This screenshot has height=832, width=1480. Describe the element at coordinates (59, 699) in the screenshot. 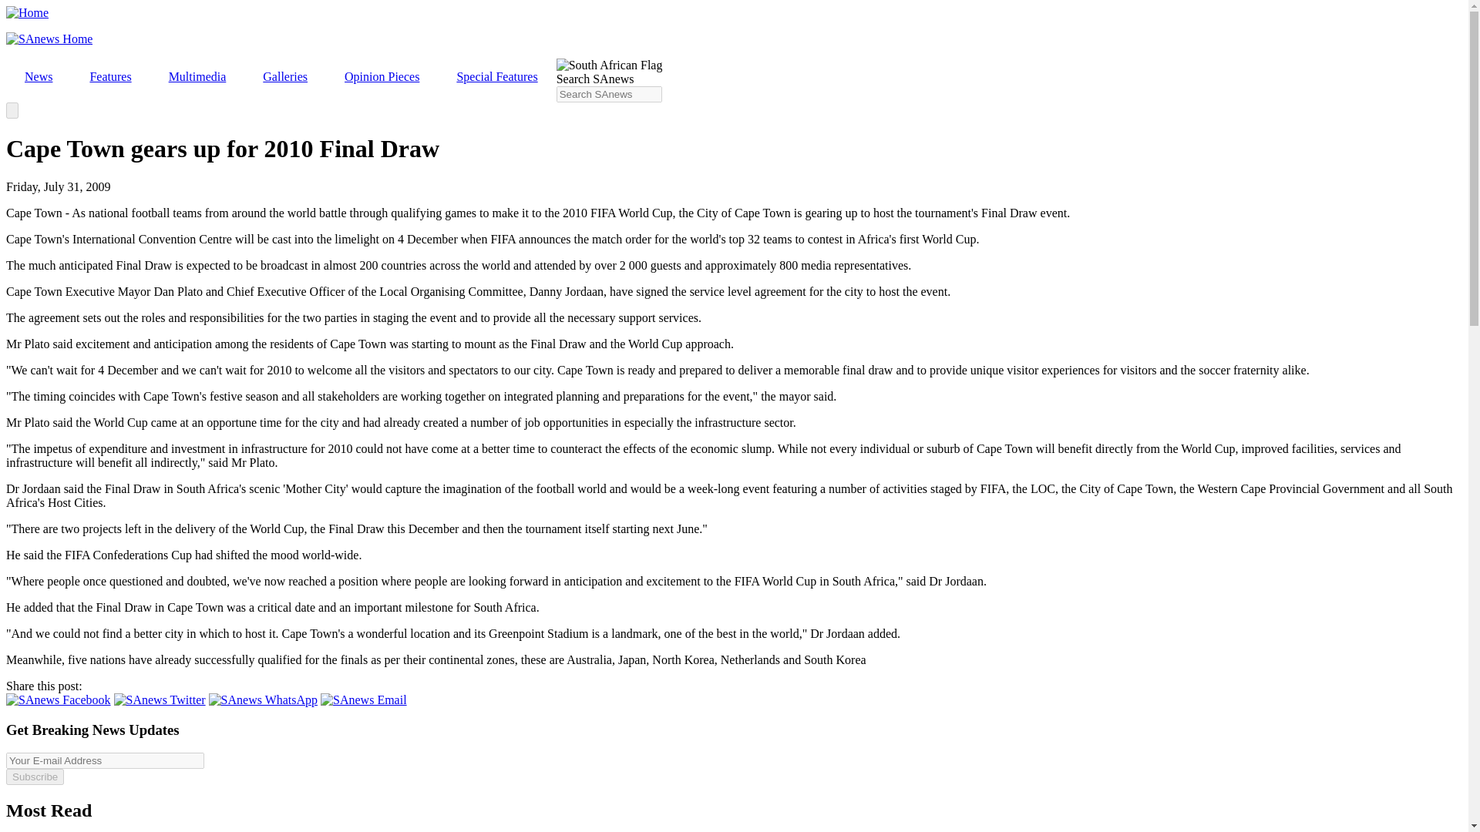

I see `Share on Facebook` at that location.